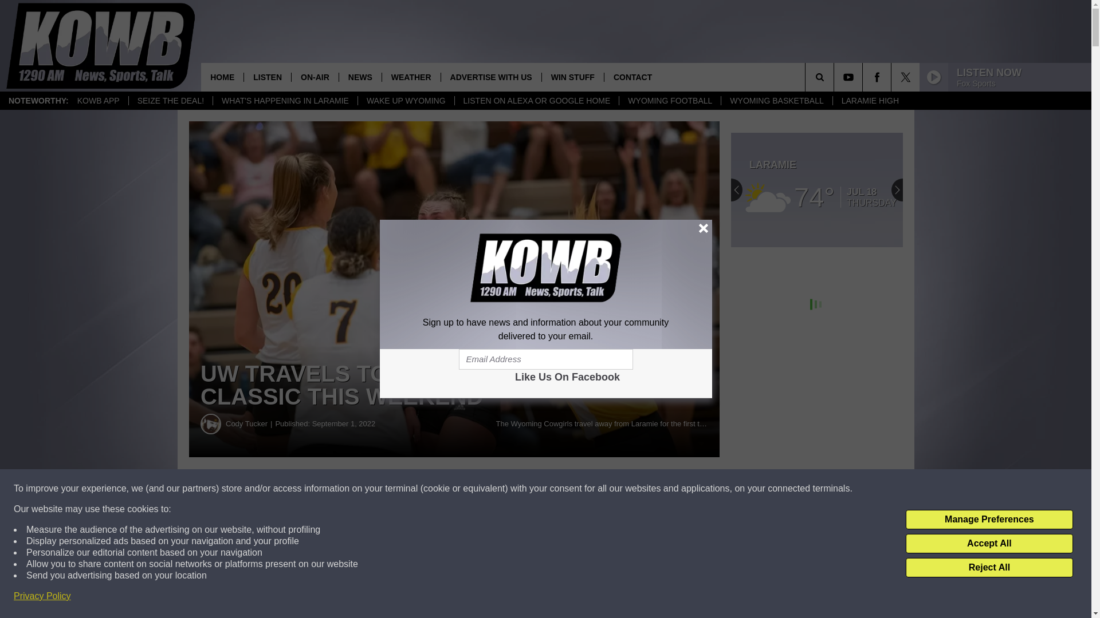 This screenshot has height=618, width=1100. I want to click on WYOMING FOOTBALL, so click(669, 101).